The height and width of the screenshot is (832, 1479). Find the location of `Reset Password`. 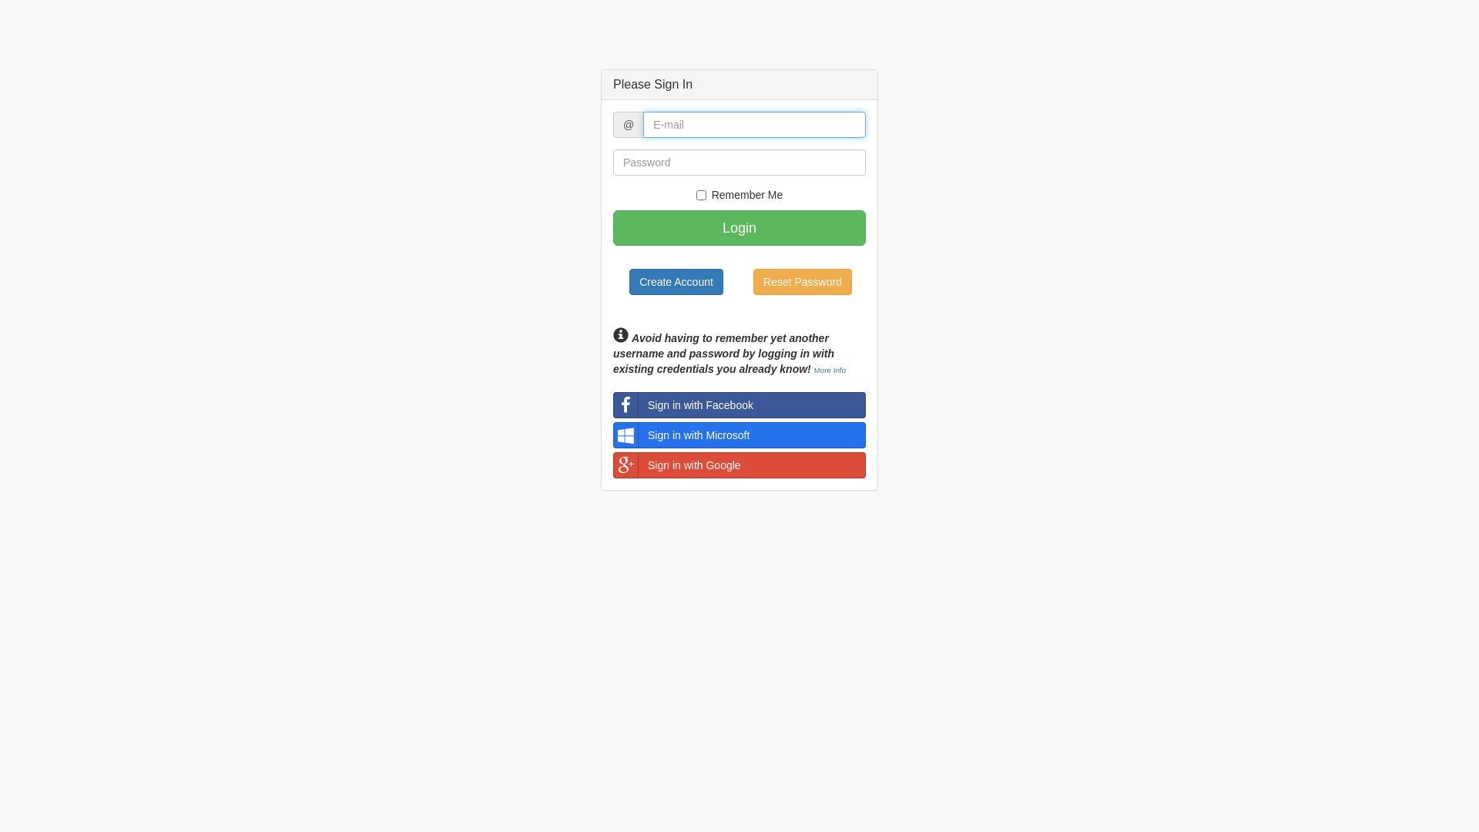

Reset Password is located at coordinates (803, 282).